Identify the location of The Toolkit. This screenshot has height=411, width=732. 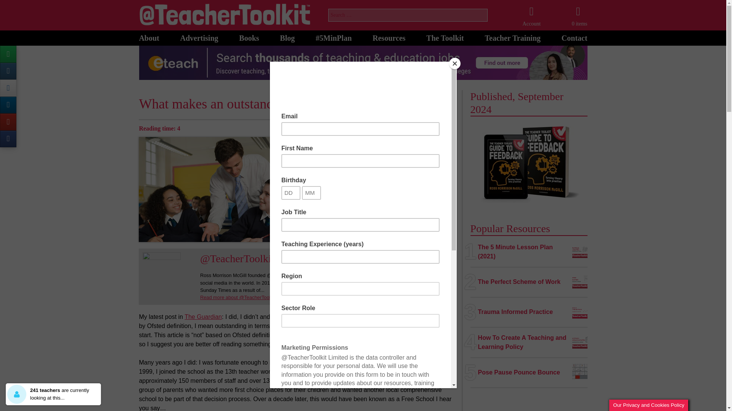
(445, 36).